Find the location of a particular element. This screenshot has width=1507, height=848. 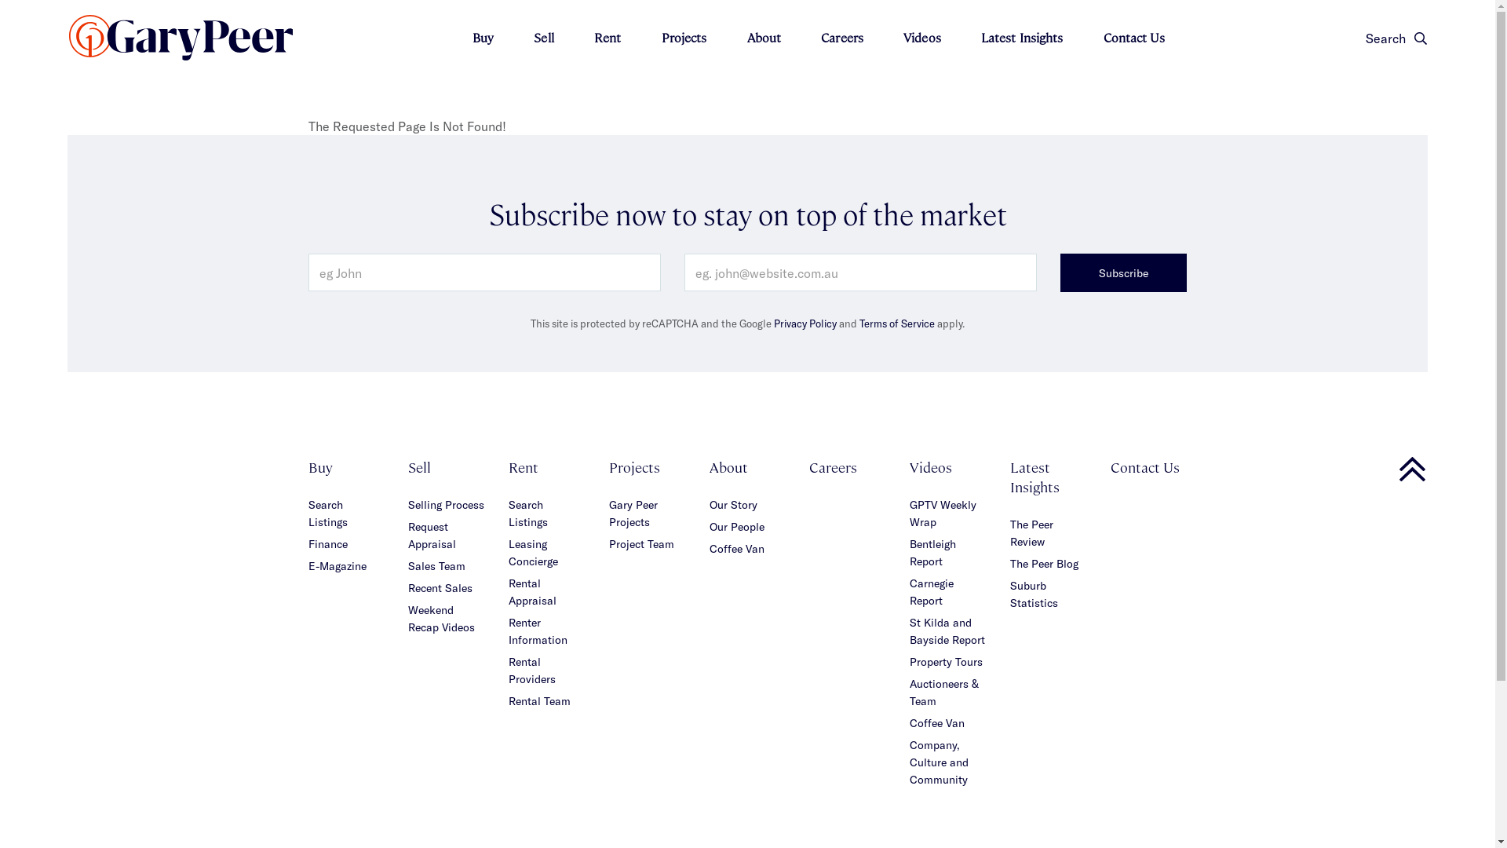

Company, Culture and Community is located at coordinates (939, 762).